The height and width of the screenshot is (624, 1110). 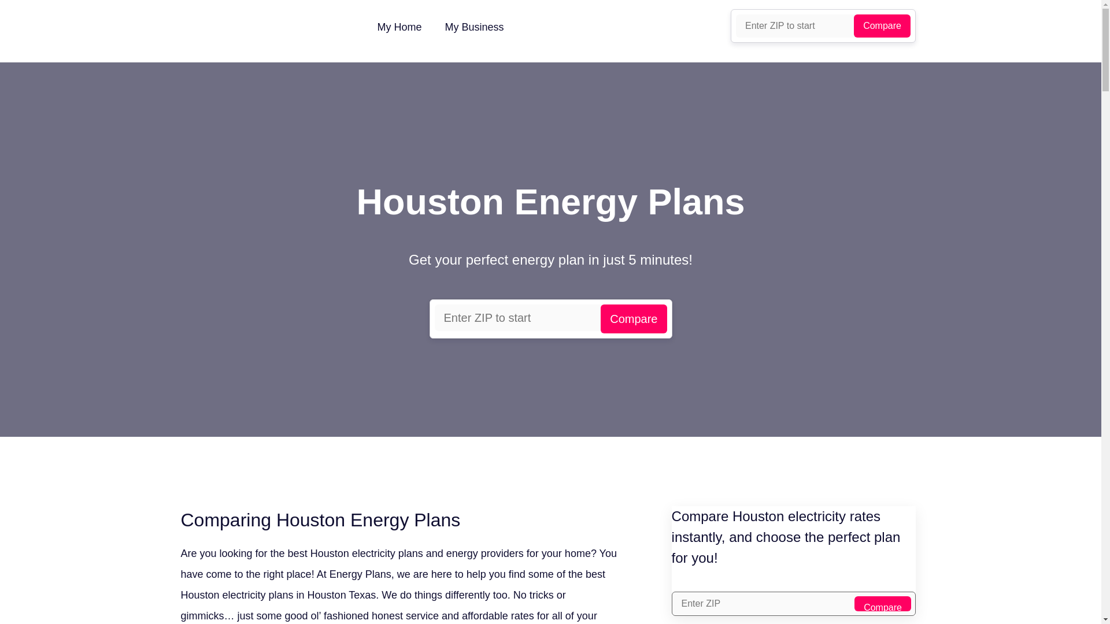 What do you see at coordinates (883, 604) in the screenshot?
I see `Compare` at bounding box center [883, 604].